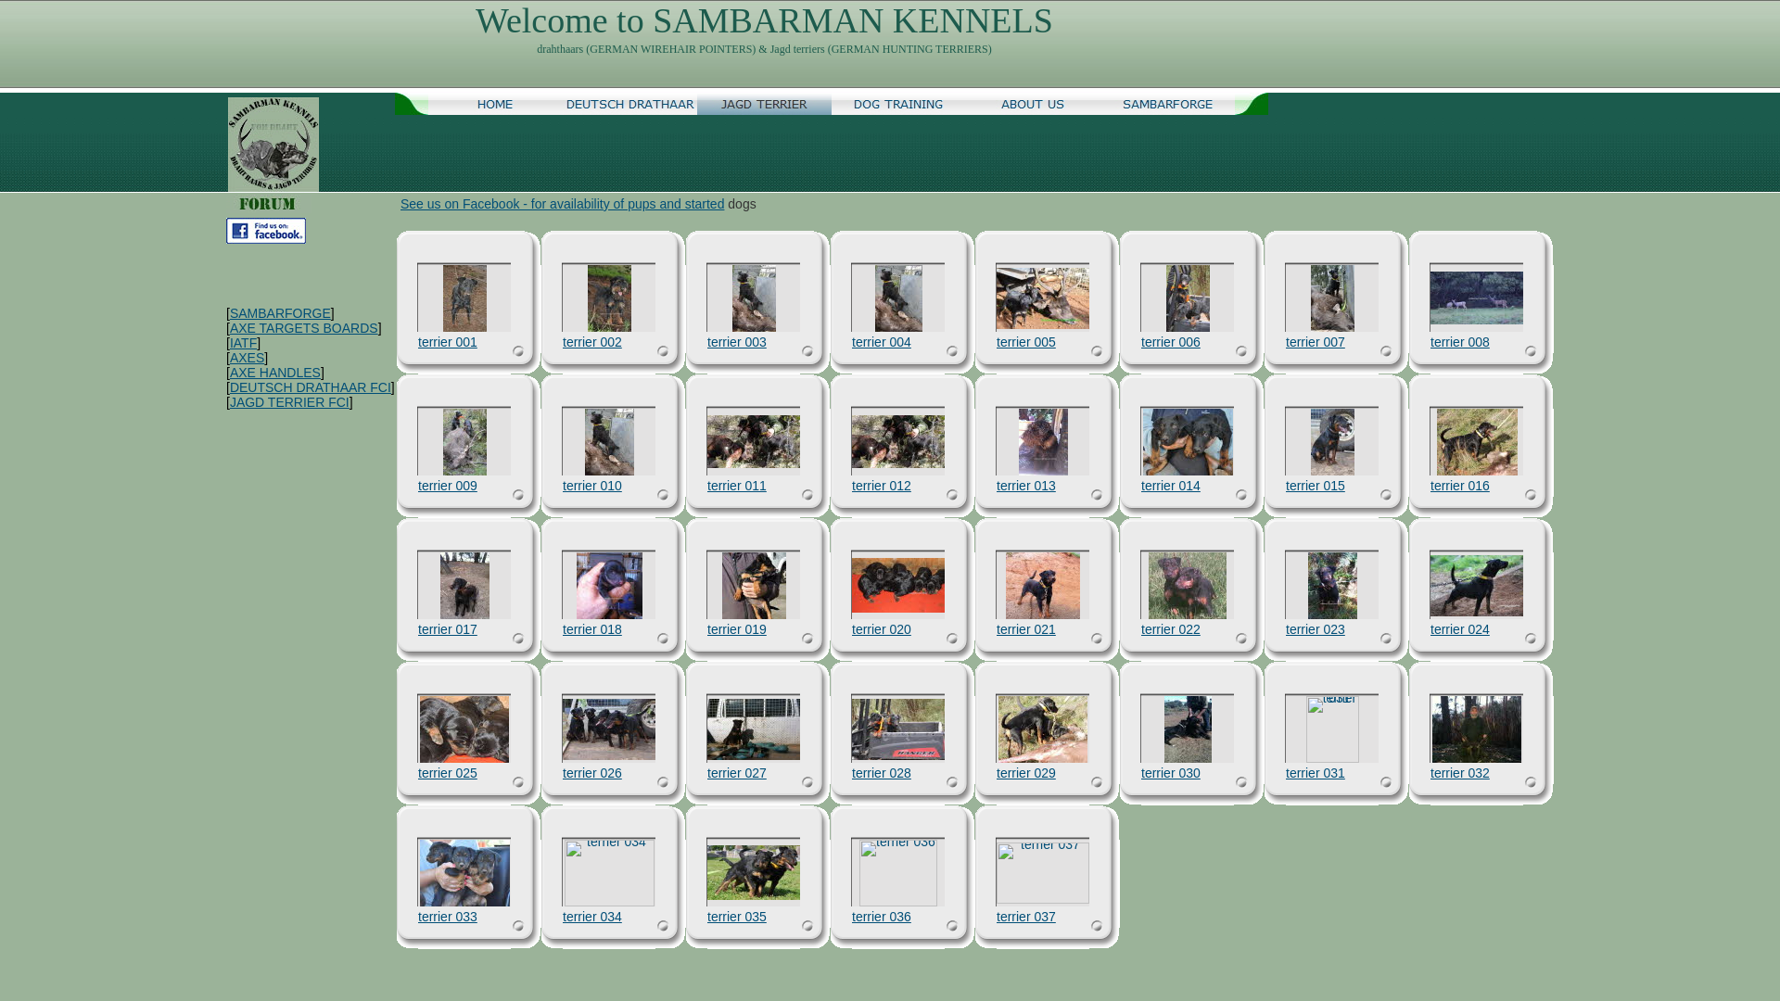 This screenshot has height=1001, width=1780. Describe the element at coordinates (610, 586) in the screenshot. I see `terrier 018` at that location.